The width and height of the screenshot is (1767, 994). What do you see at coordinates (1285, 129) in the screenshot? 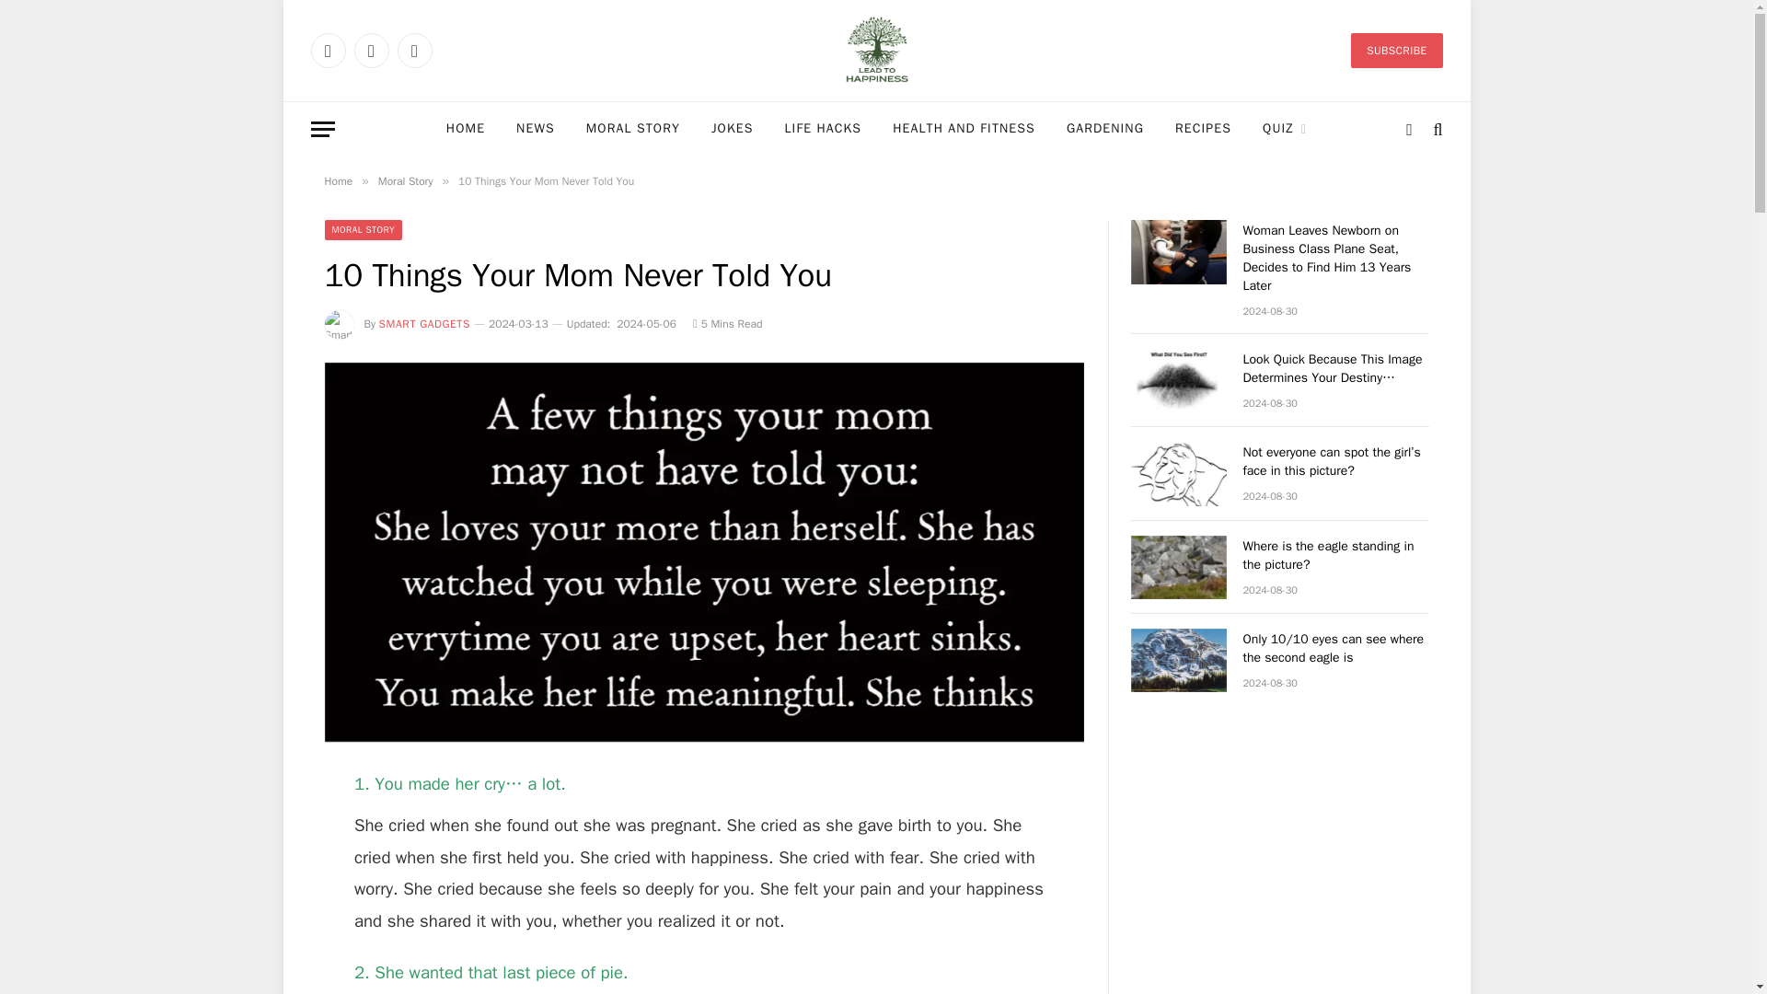
I see `QUIZ` at bounding box center [1285, 129].